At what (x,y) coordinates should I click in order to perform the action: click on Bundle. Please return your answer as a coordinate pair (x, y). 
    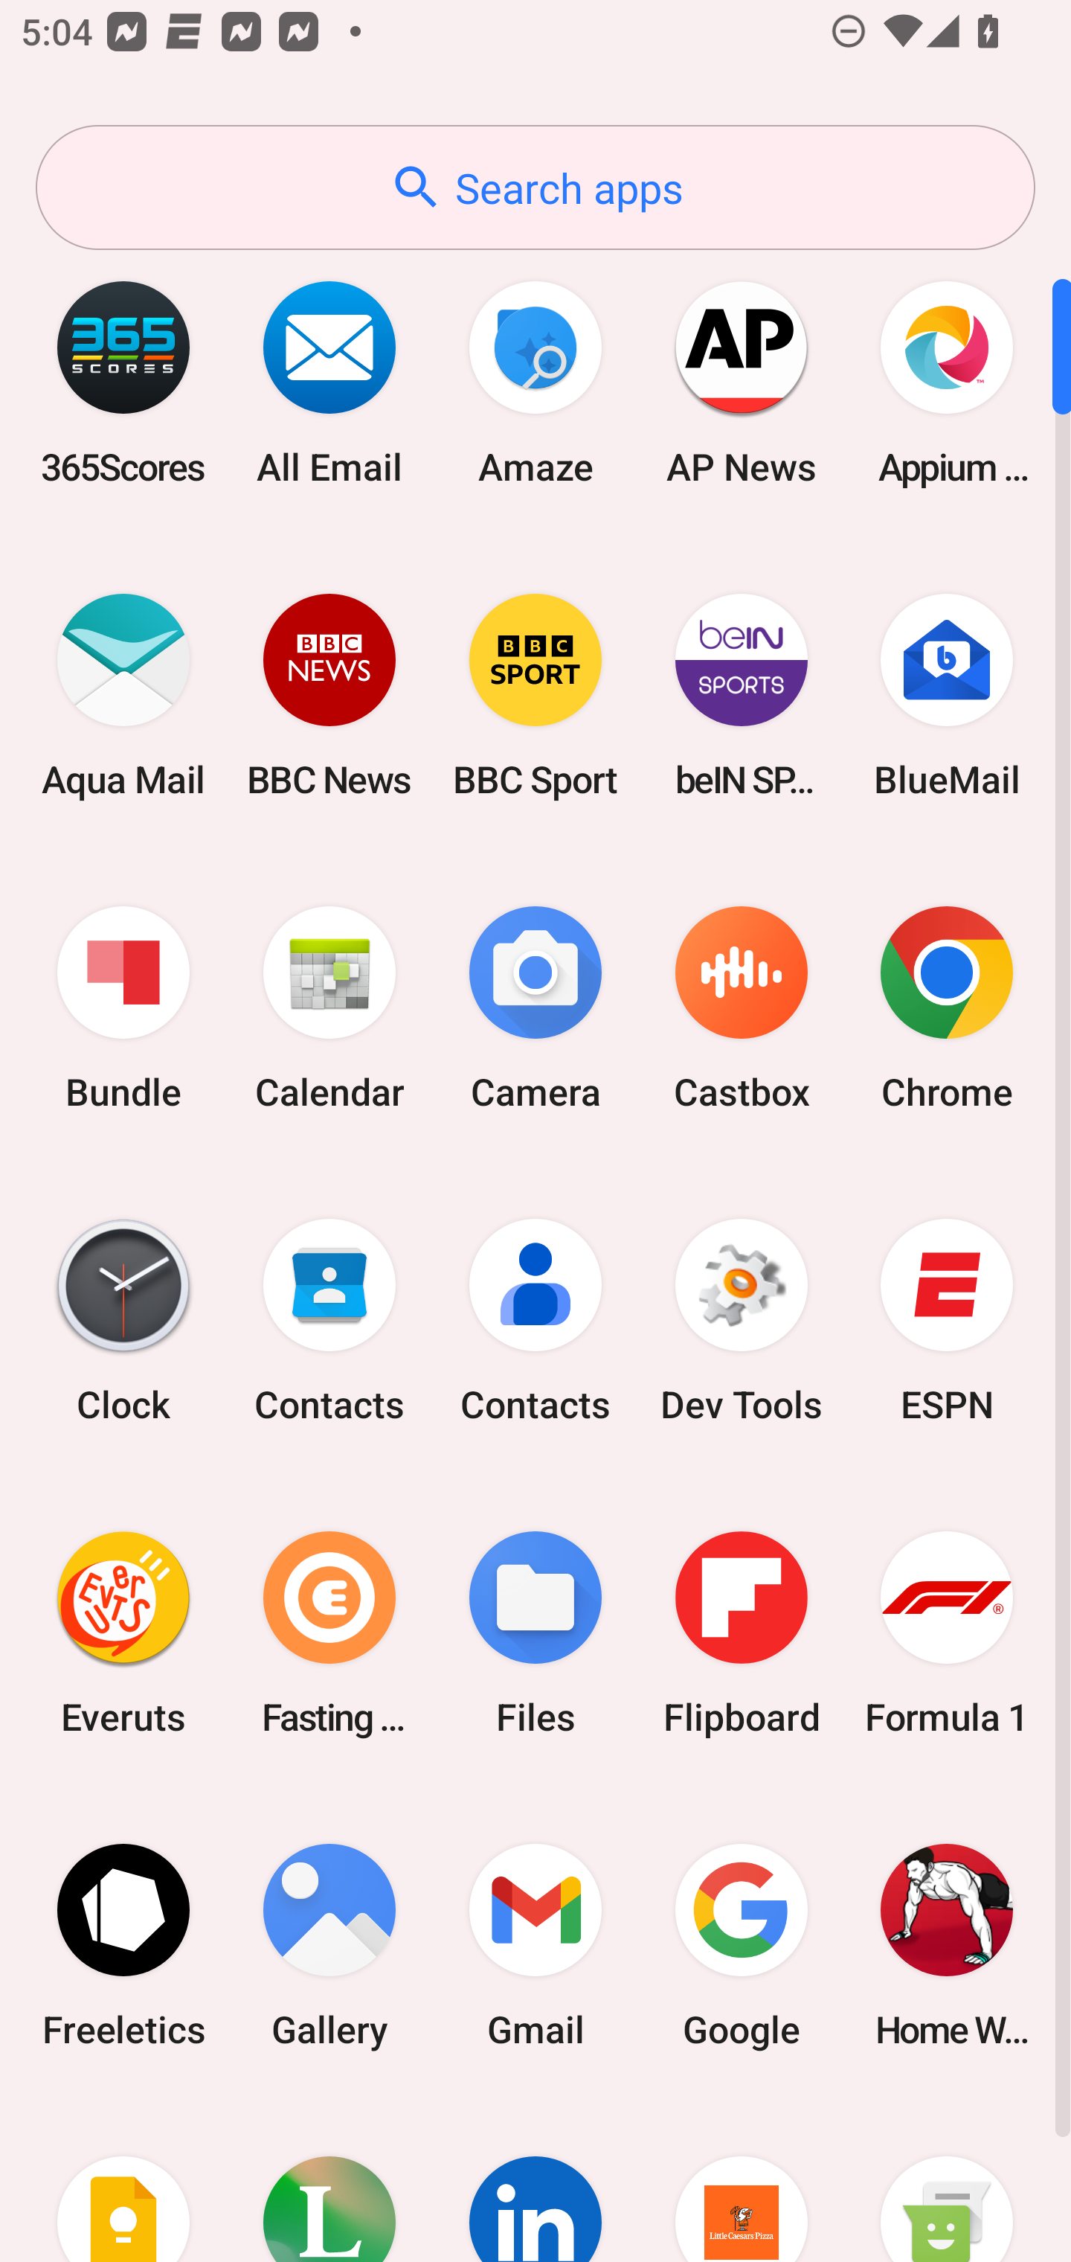
    Looking at the image, I should click on (123, 1009).